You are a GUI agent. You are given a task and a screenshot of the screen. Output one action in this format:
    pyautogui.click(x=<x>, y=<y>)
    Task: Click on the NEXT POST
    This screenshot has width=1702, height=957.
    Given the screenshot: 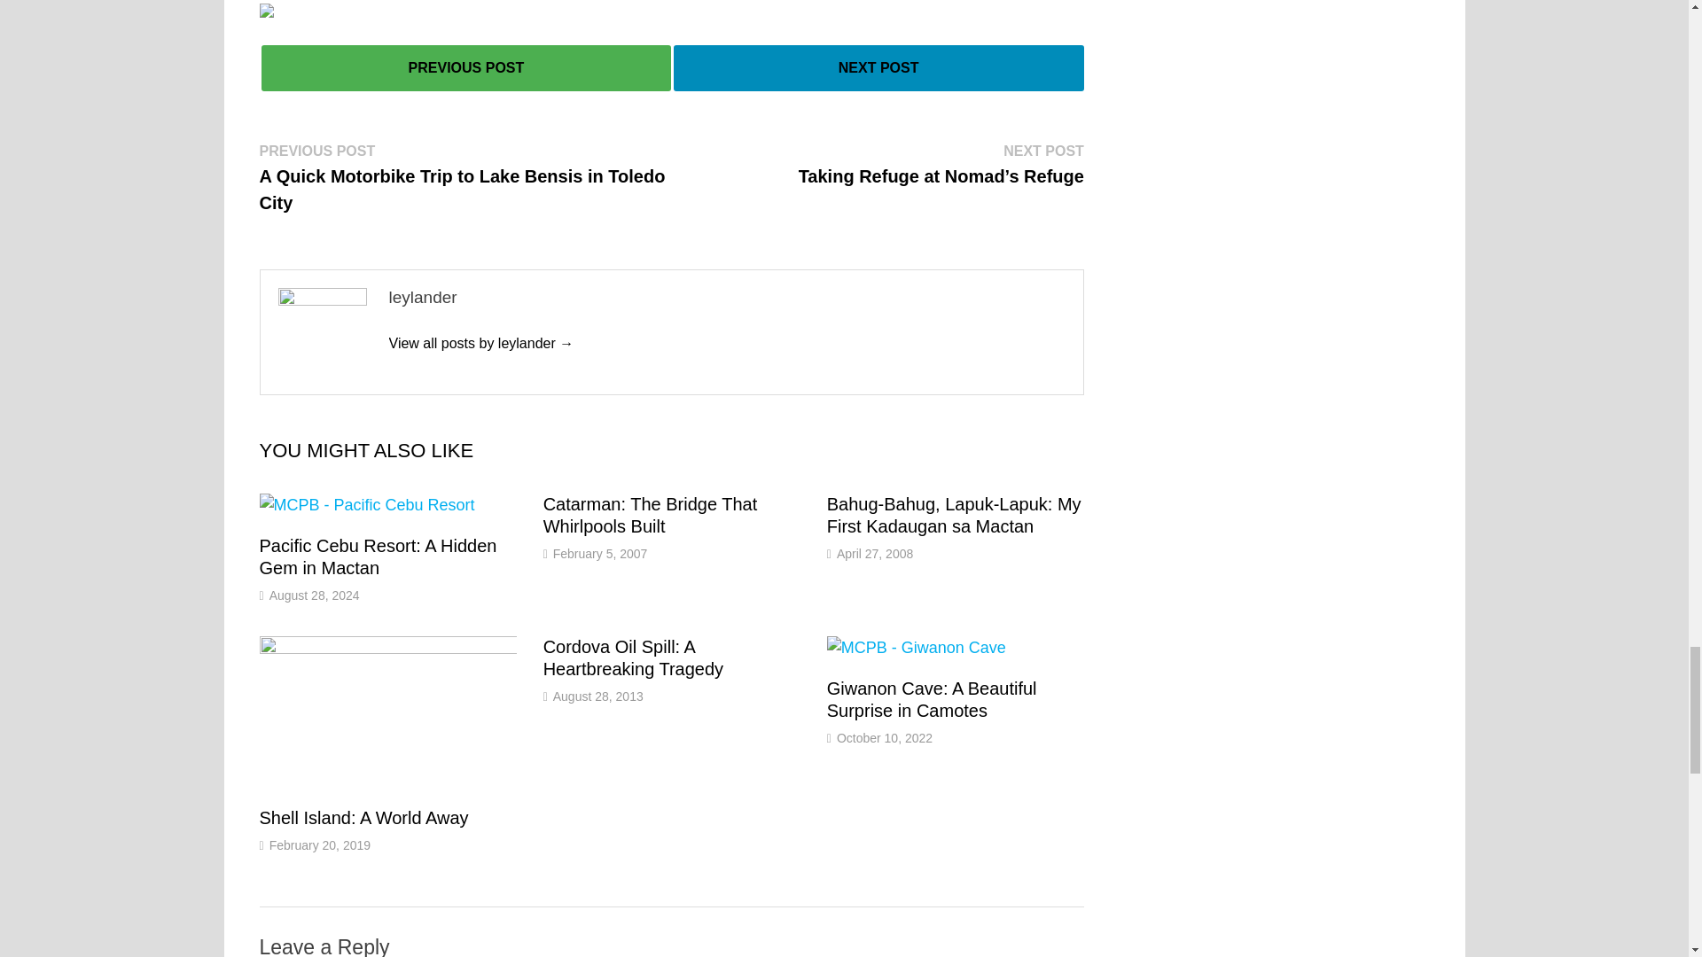 What is the action you would take?
    pyautogui.click(x=878, y=67)
    